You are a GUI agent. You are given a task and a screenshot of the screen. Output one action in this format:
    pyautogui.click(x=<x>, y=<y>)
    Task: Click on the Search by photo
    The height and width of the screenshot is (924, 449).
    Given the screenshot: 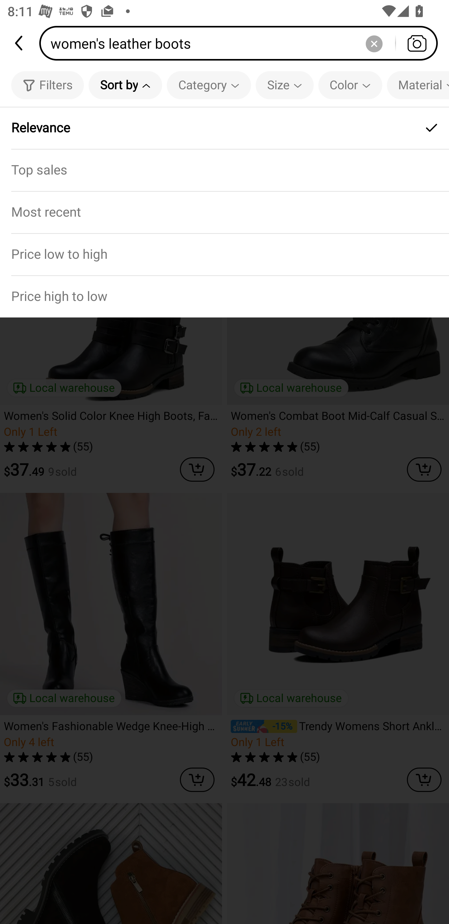 What is the action you would take?
    pyautogui.click(x=417, y=43)
    